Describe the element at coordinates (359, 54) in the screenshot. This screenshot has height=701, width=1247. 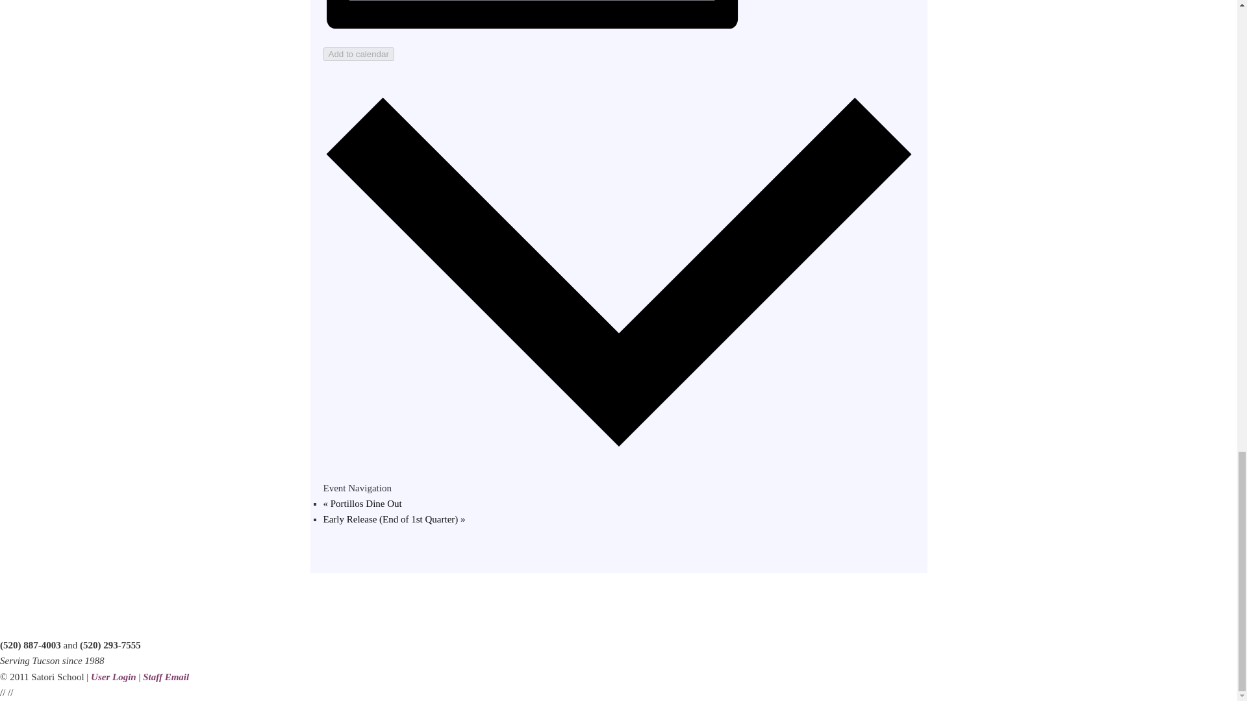
I see `Add to calendar` at that location.